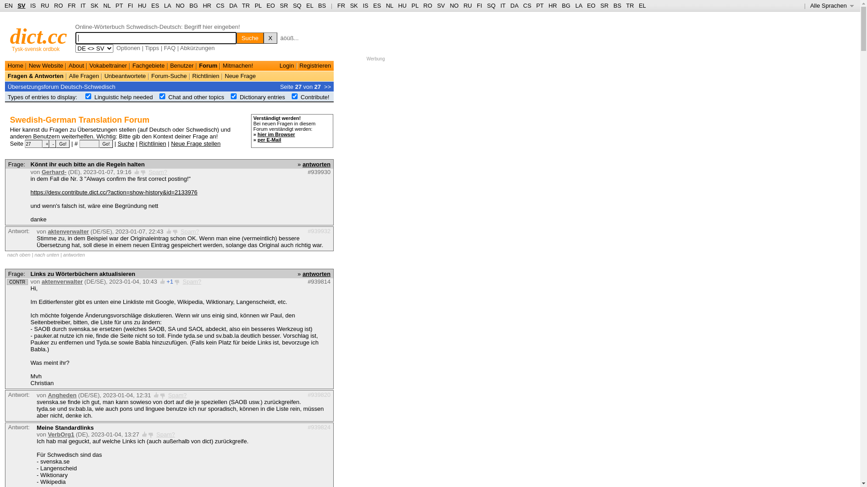 The width and height of the screenshot is (867, 487). I want to click on Login, so click(287, 66).